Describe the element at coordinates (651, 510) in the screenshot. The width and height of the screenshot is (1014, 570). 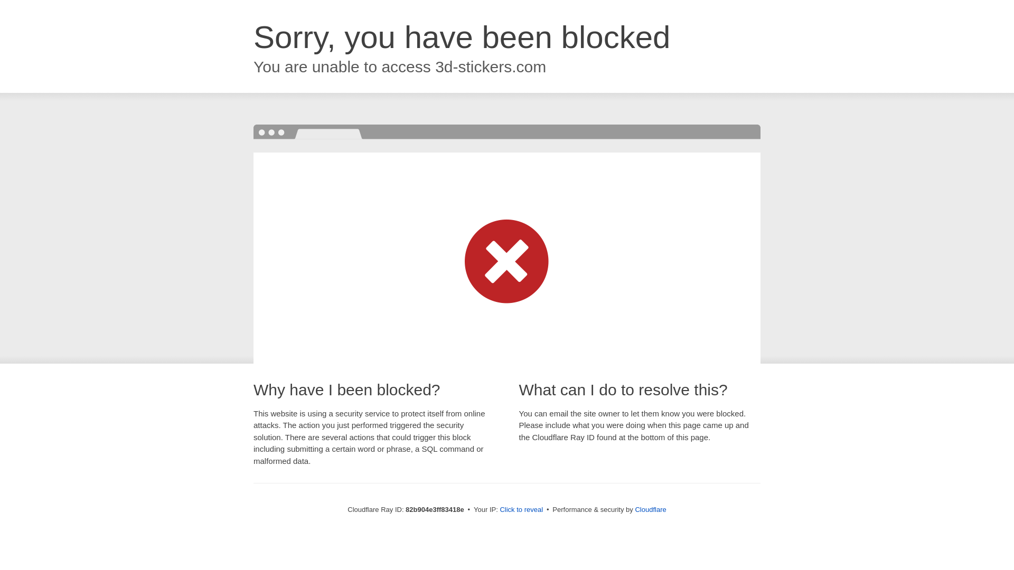
I see `Cloudflare` at that location.